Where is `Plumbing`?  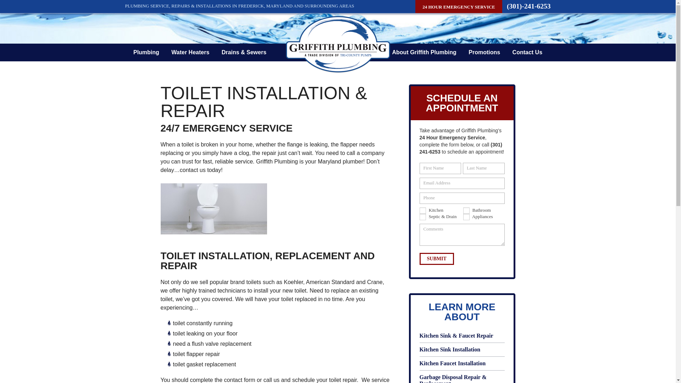 Plumbing is located at coordinates (146, 52).